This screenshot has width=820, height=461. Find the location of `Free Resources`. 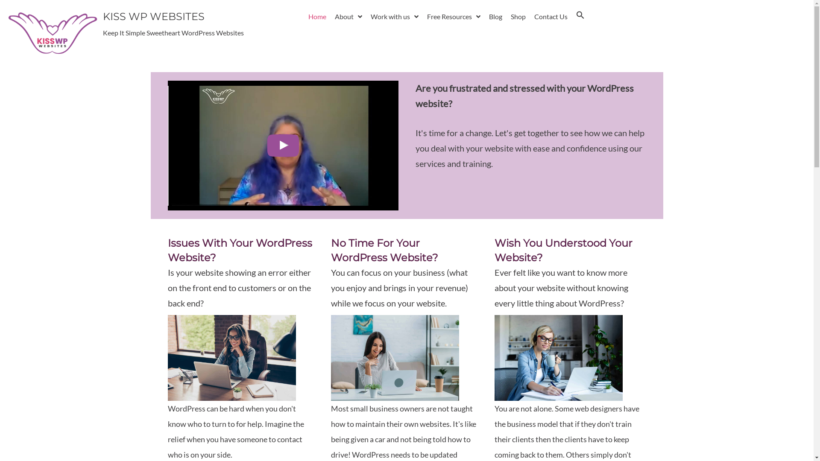

Free Resources is located at coordinates (454, 17).